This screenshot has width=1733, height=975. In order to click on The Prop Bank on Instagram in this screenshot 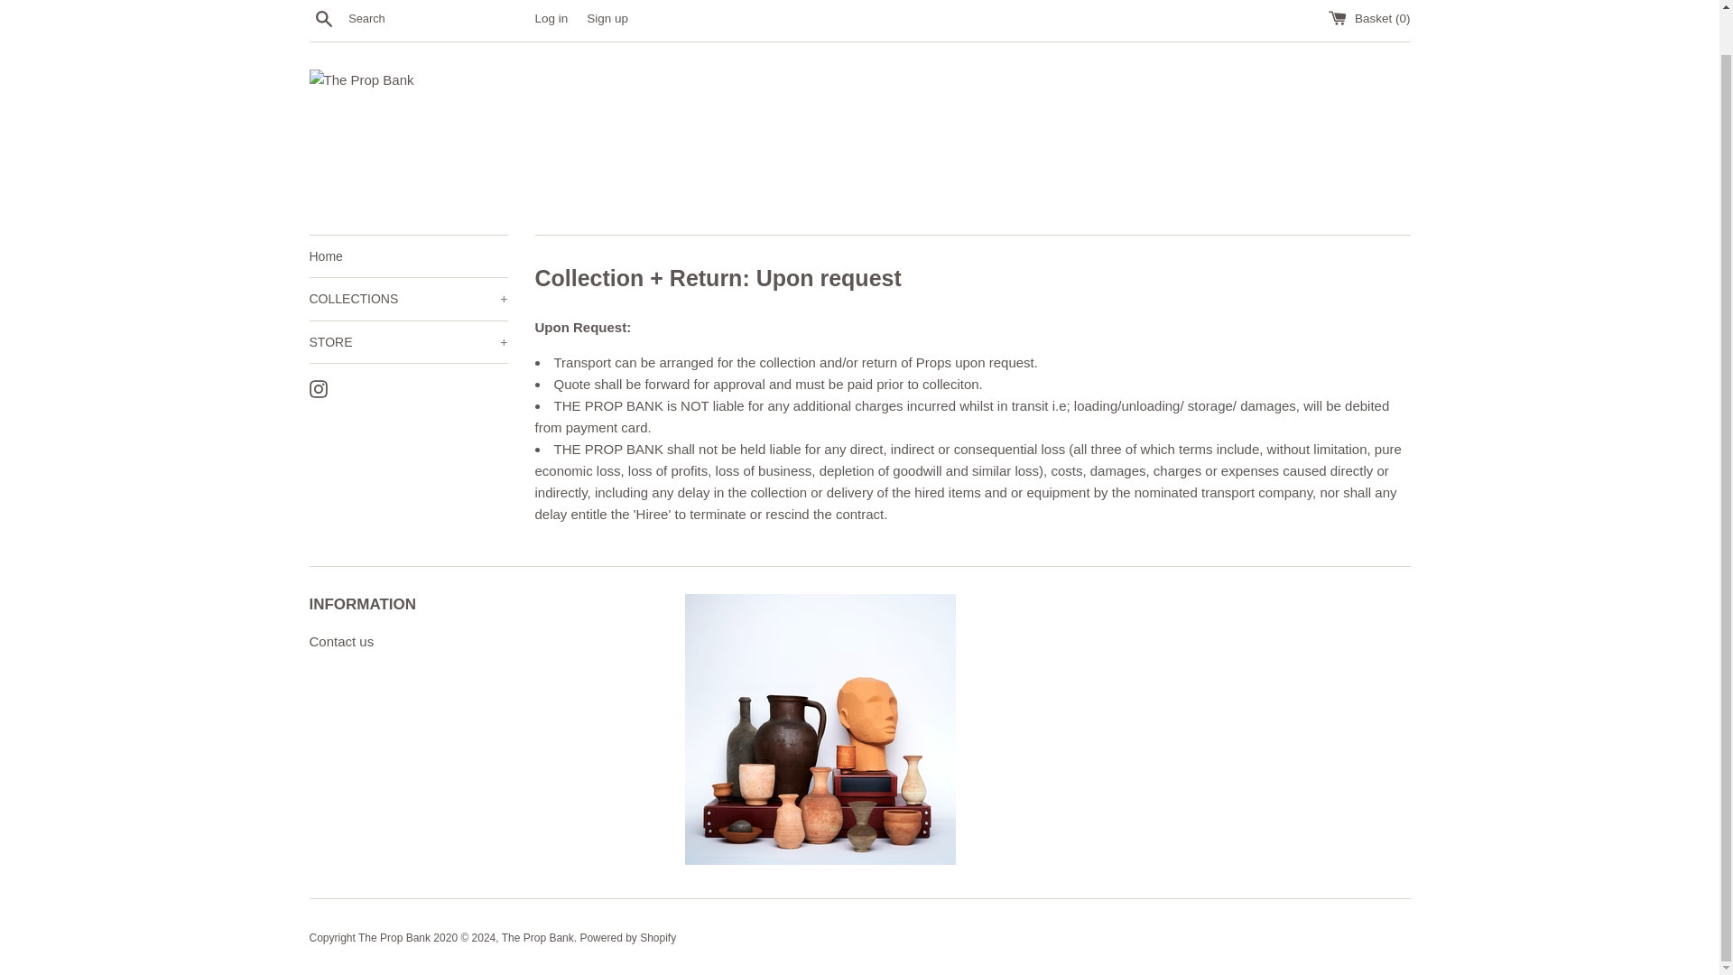, I will do `click(318, 388)`.